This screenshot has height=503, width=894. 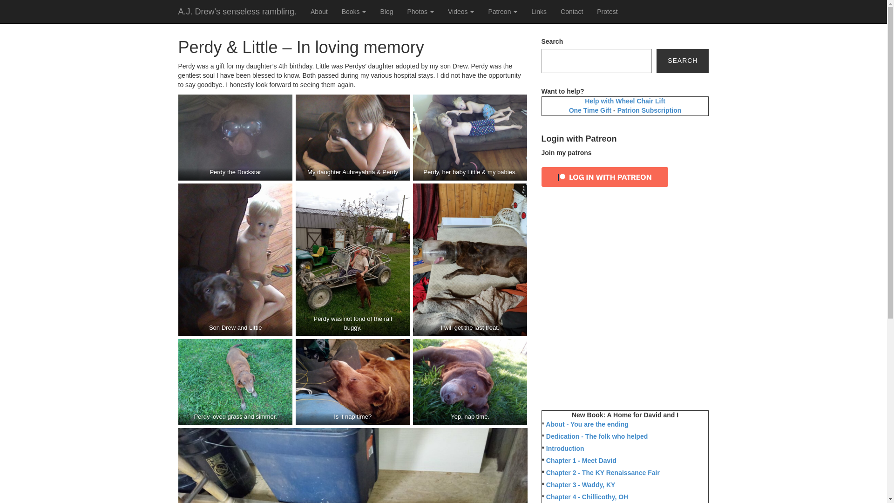 I want to click on Patreon, so click(x=502, y=11).